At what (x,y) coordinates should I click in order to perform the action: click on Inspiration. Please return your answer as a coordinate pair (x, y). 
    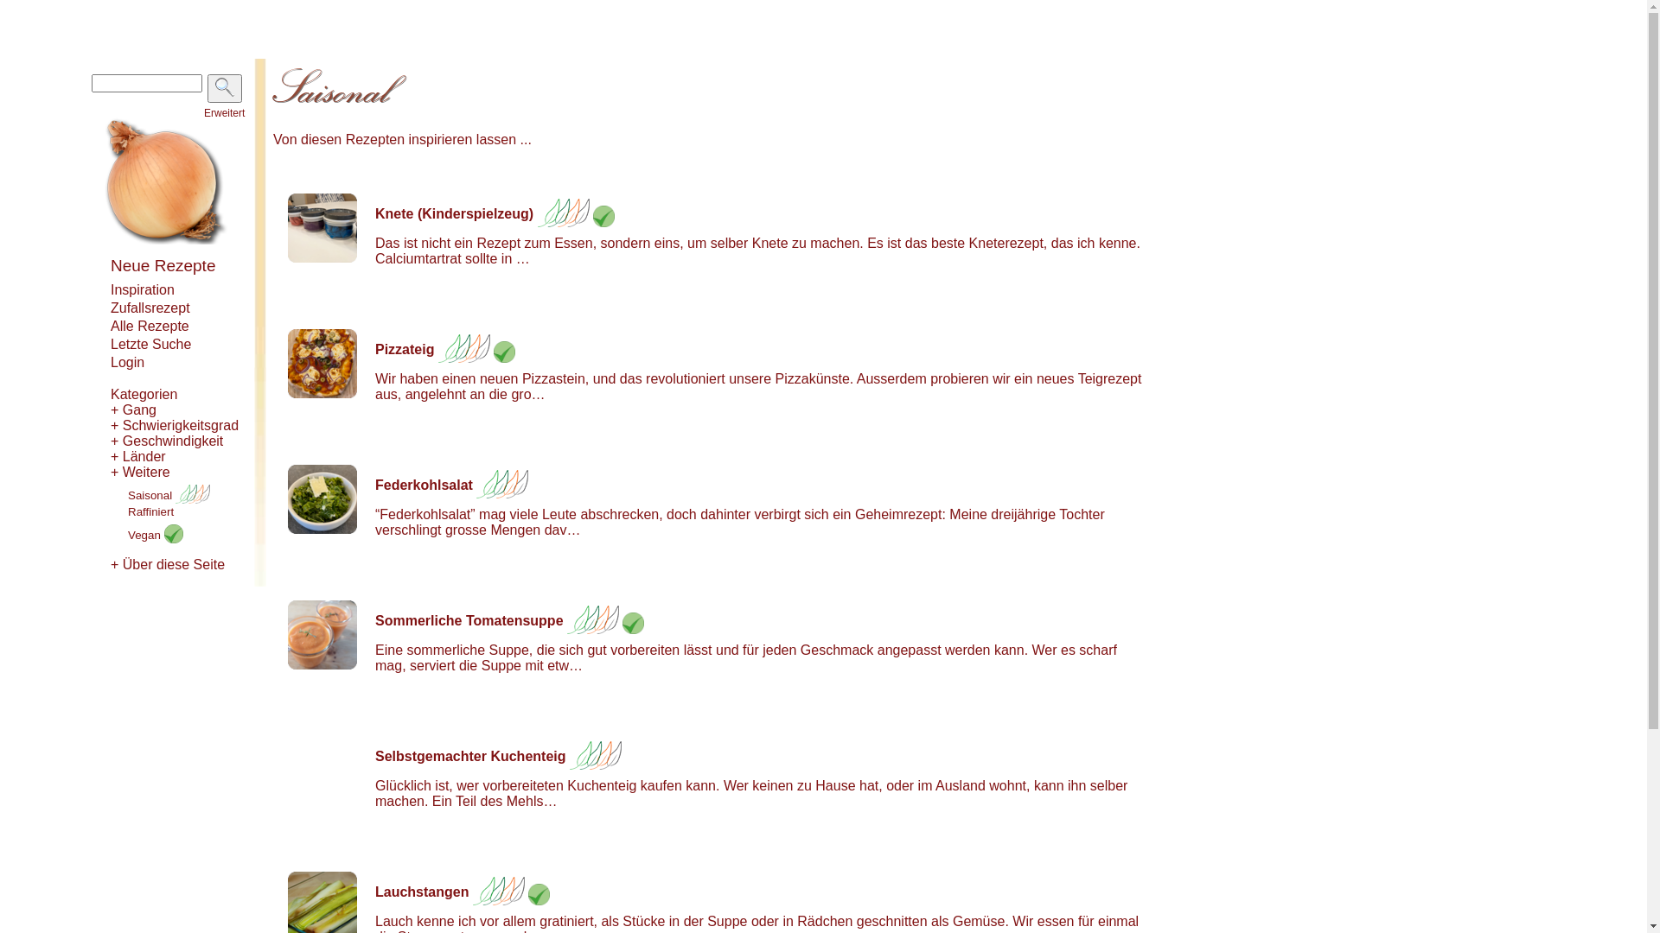
    Looking at the image, I should click on (143, 290).